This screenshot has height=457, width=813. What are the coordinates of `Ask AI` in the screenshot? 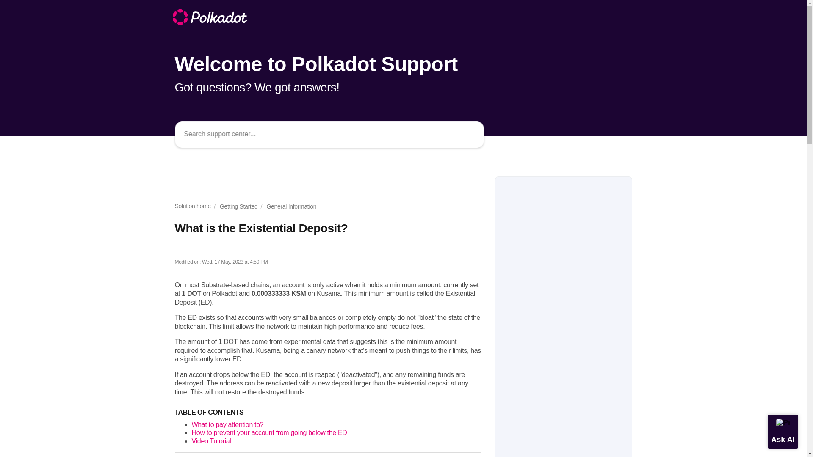 It's located at (783, 431).